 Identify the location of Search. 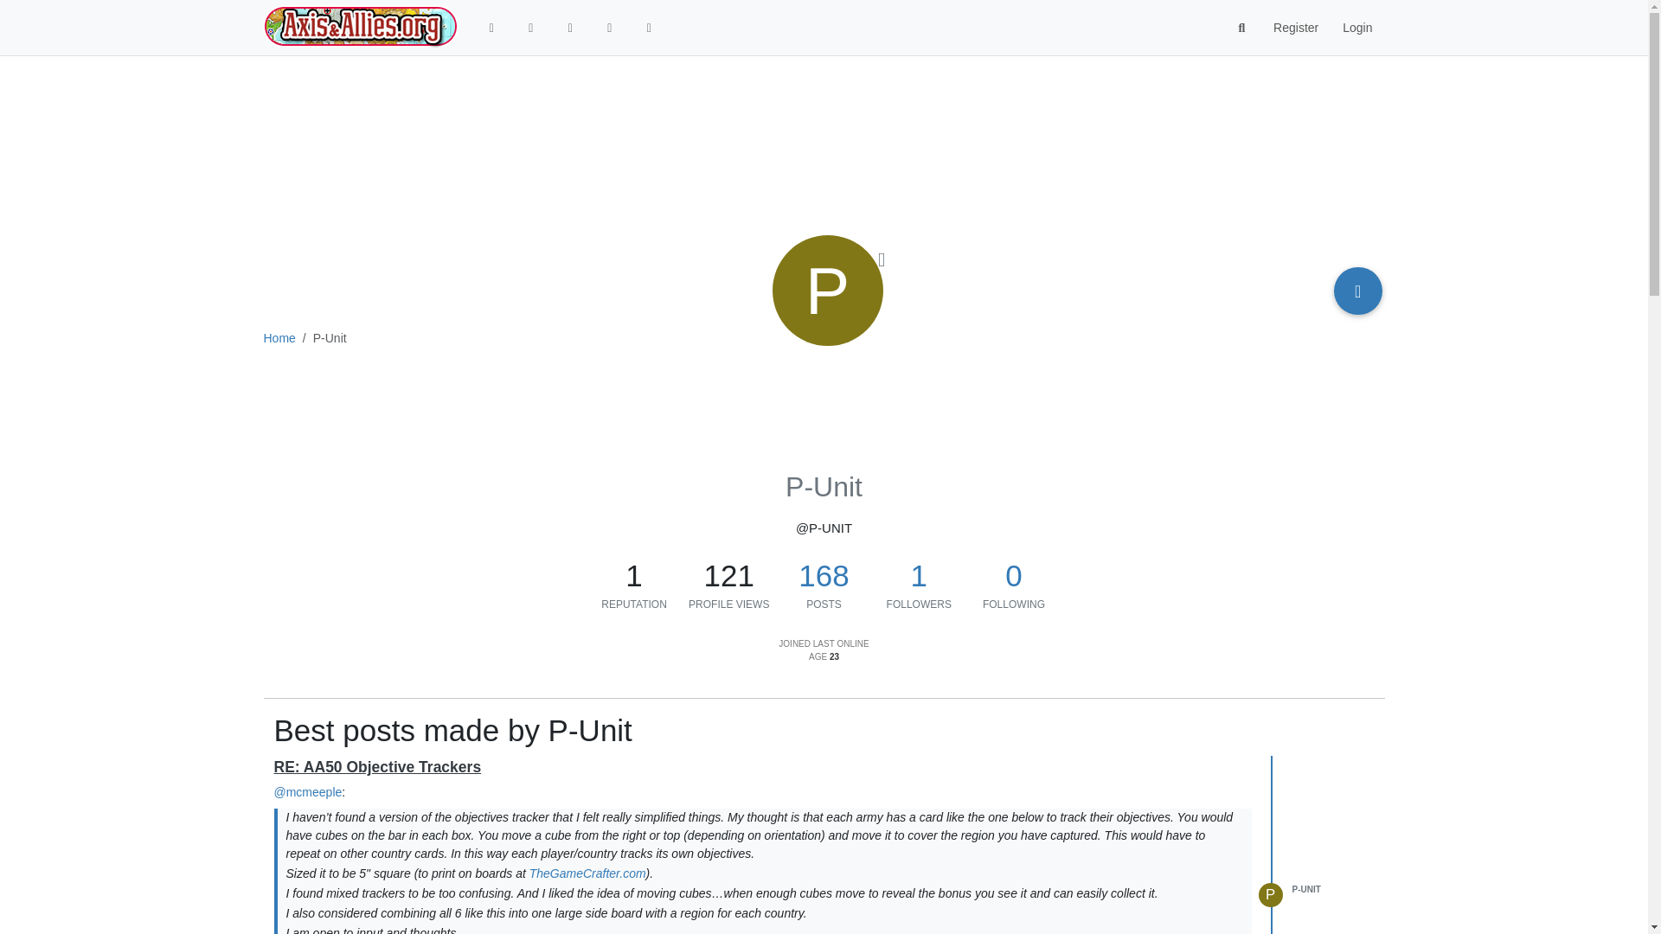
(1242, 28).